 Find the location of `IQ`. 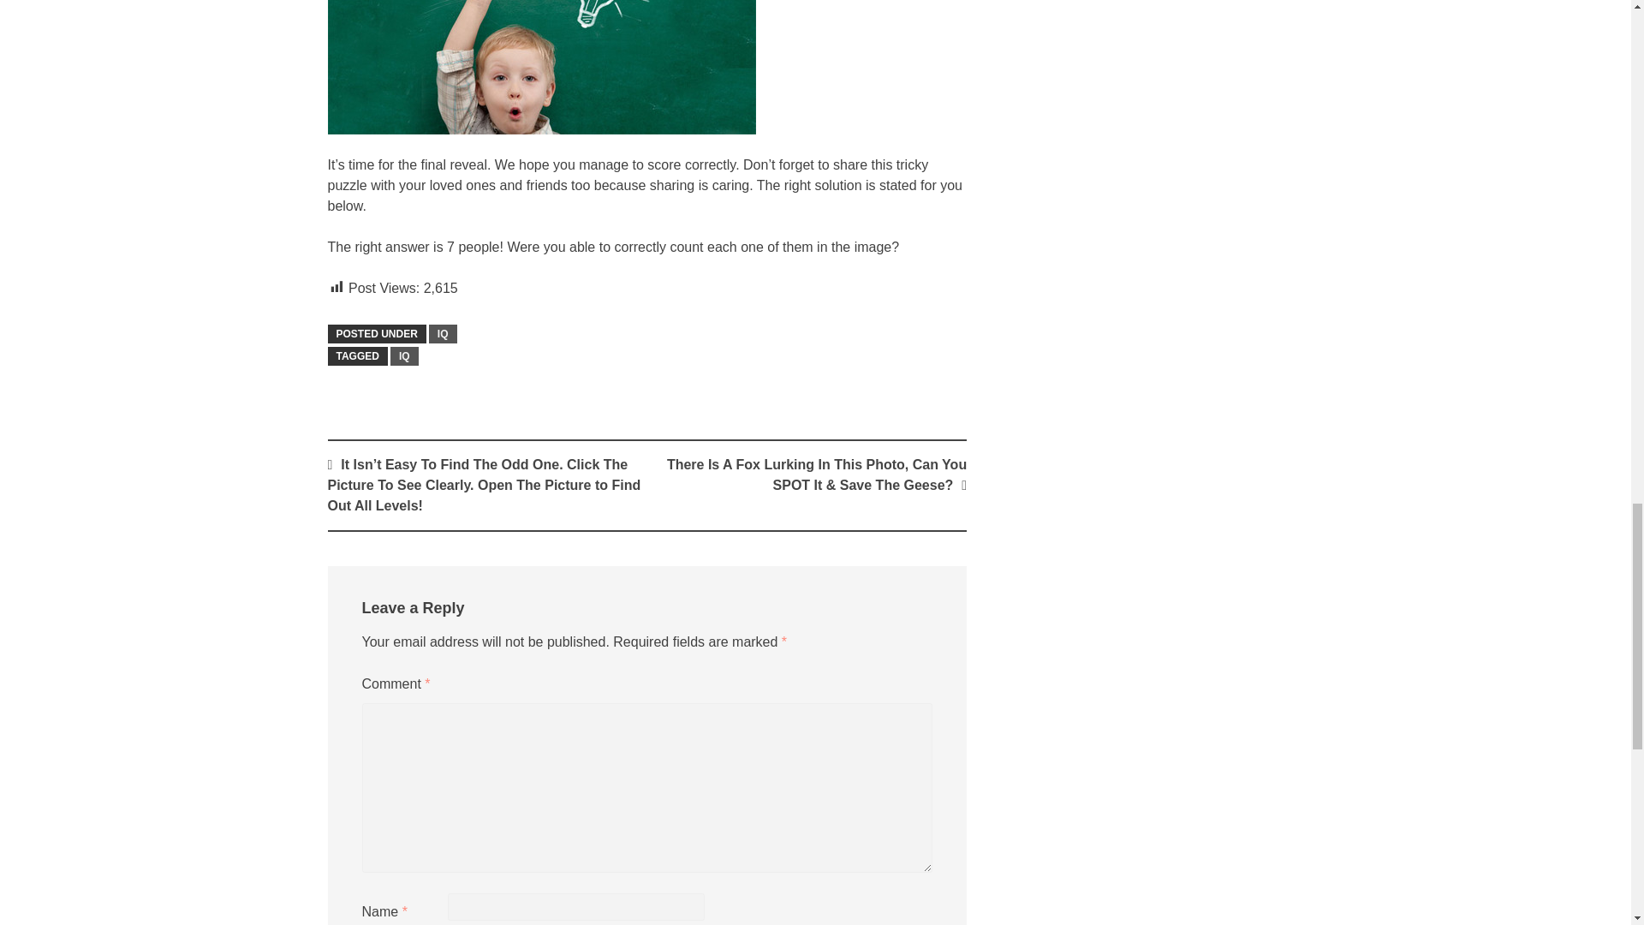

IQ is located at coordinates (404, 356).